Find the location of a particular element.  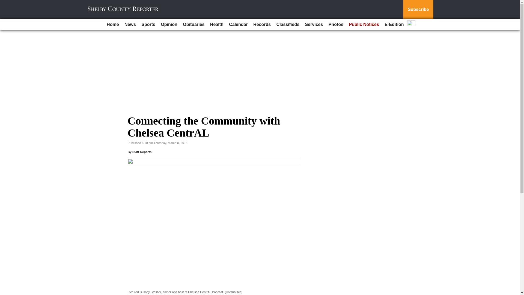

Calendar is located at coordinates (238, 25).